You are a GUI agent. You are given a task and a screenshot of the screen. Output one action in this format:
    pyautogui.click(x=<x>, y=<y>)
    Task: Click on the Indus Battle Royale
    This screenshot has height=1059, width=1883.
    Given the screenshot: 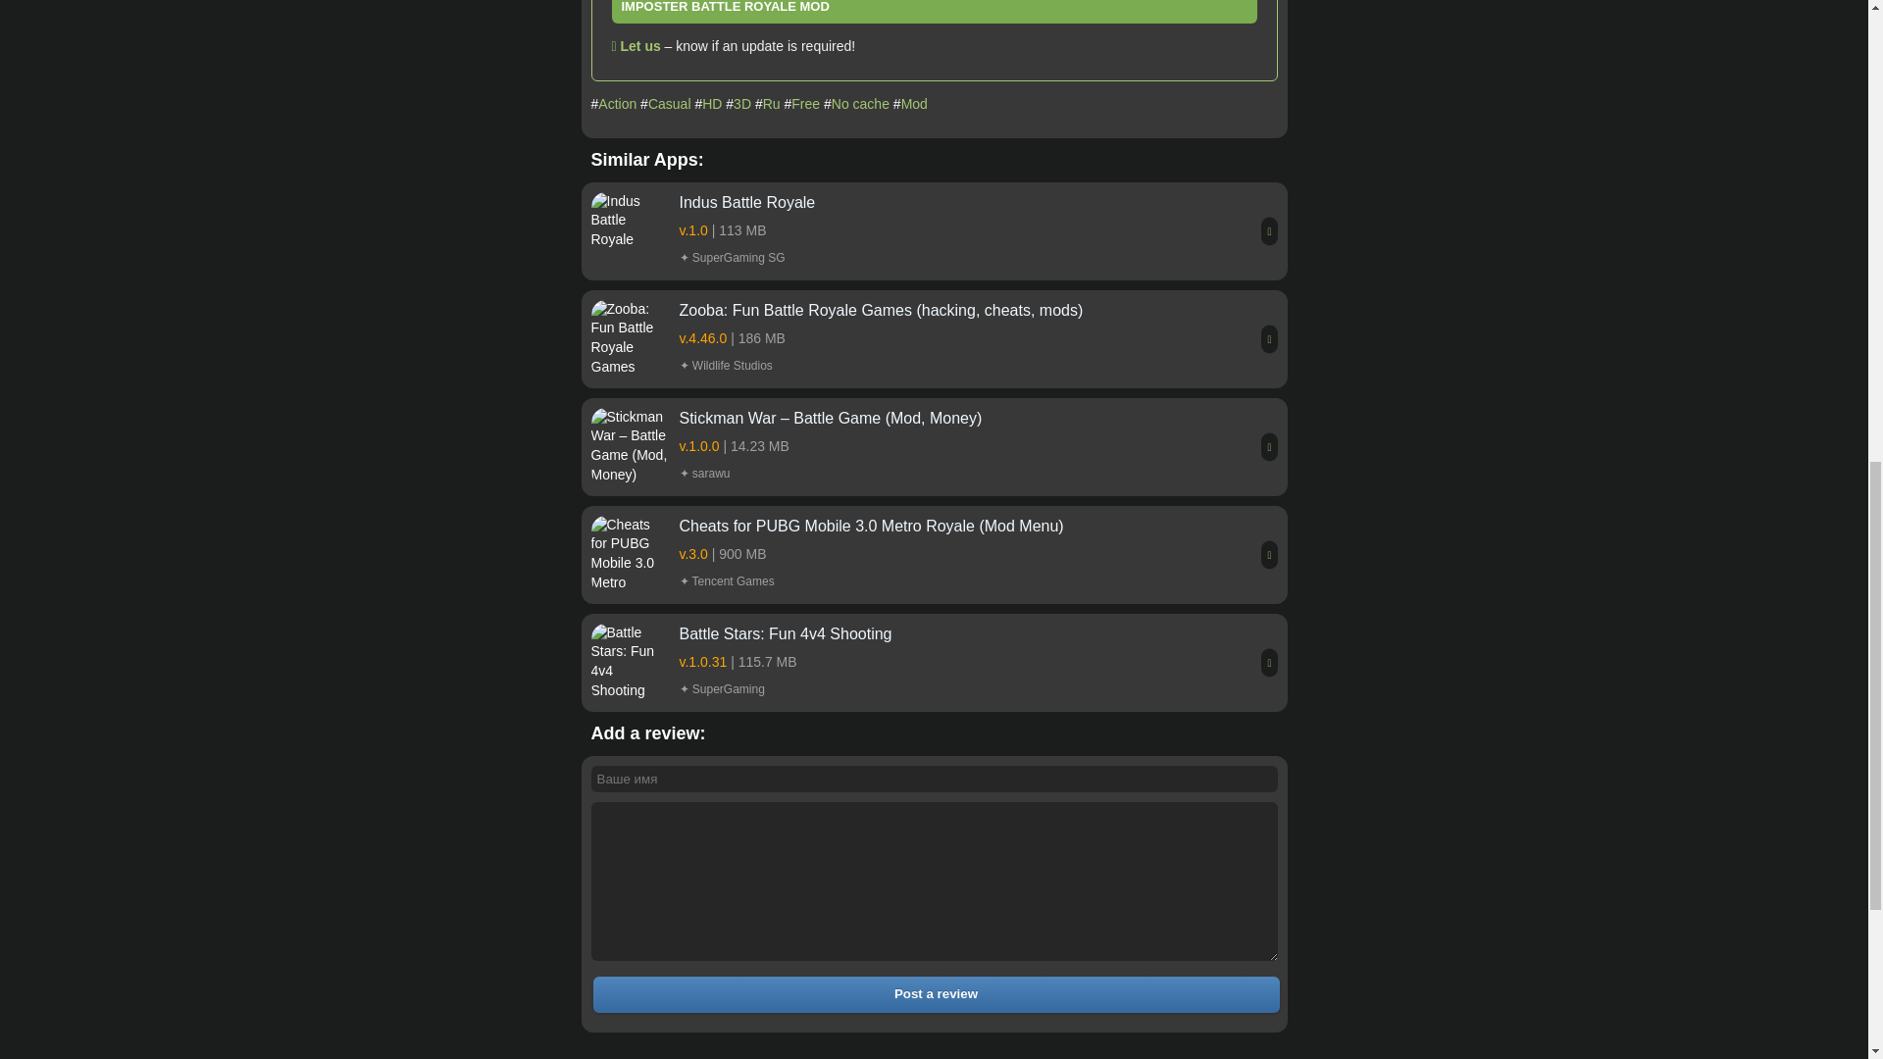 What is the action you would take?
    pyautogui.click(x=933, y=231)
    